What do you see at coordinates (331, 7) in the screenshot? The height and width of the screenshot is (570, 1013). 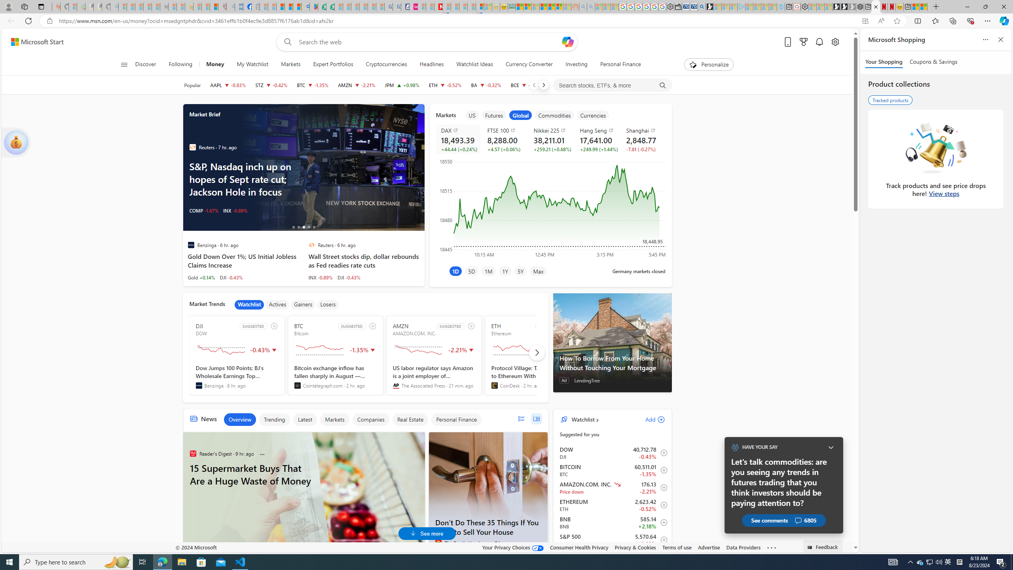 I see `Microsoft Word - consumer-privacy address update 2.2021` at bounding box center [331, 7].